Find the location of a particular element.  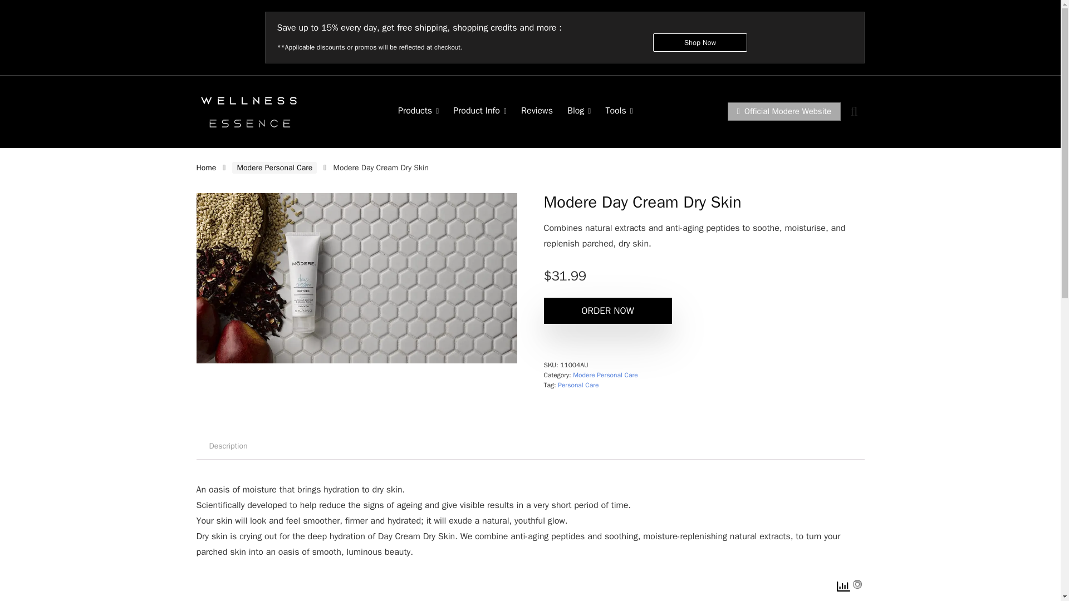

ORDER NOW is located at coordinates (607, 311).